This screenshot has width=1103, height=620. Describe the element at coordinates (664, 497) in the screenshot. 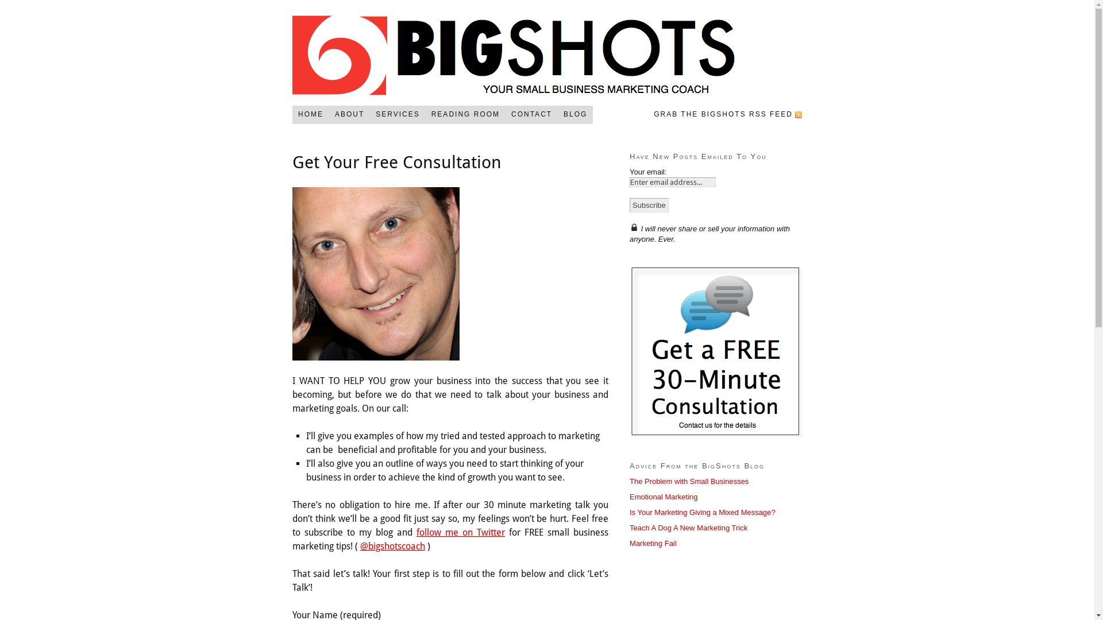

I see `Emotional Marketing` at that location.